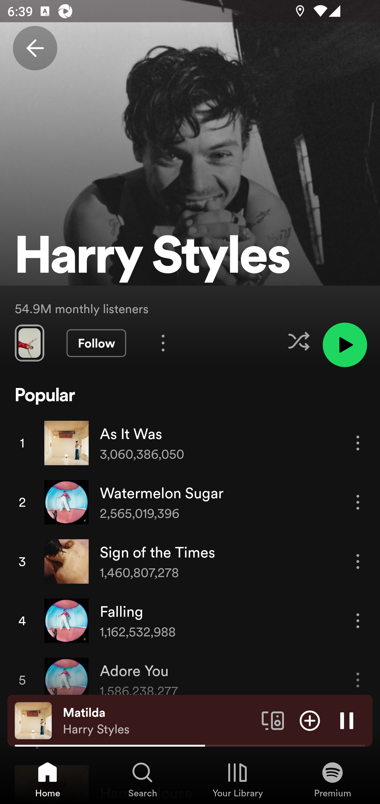 This screenshot has height=804, width=380. I want to click on Follow, so click(96, 343).